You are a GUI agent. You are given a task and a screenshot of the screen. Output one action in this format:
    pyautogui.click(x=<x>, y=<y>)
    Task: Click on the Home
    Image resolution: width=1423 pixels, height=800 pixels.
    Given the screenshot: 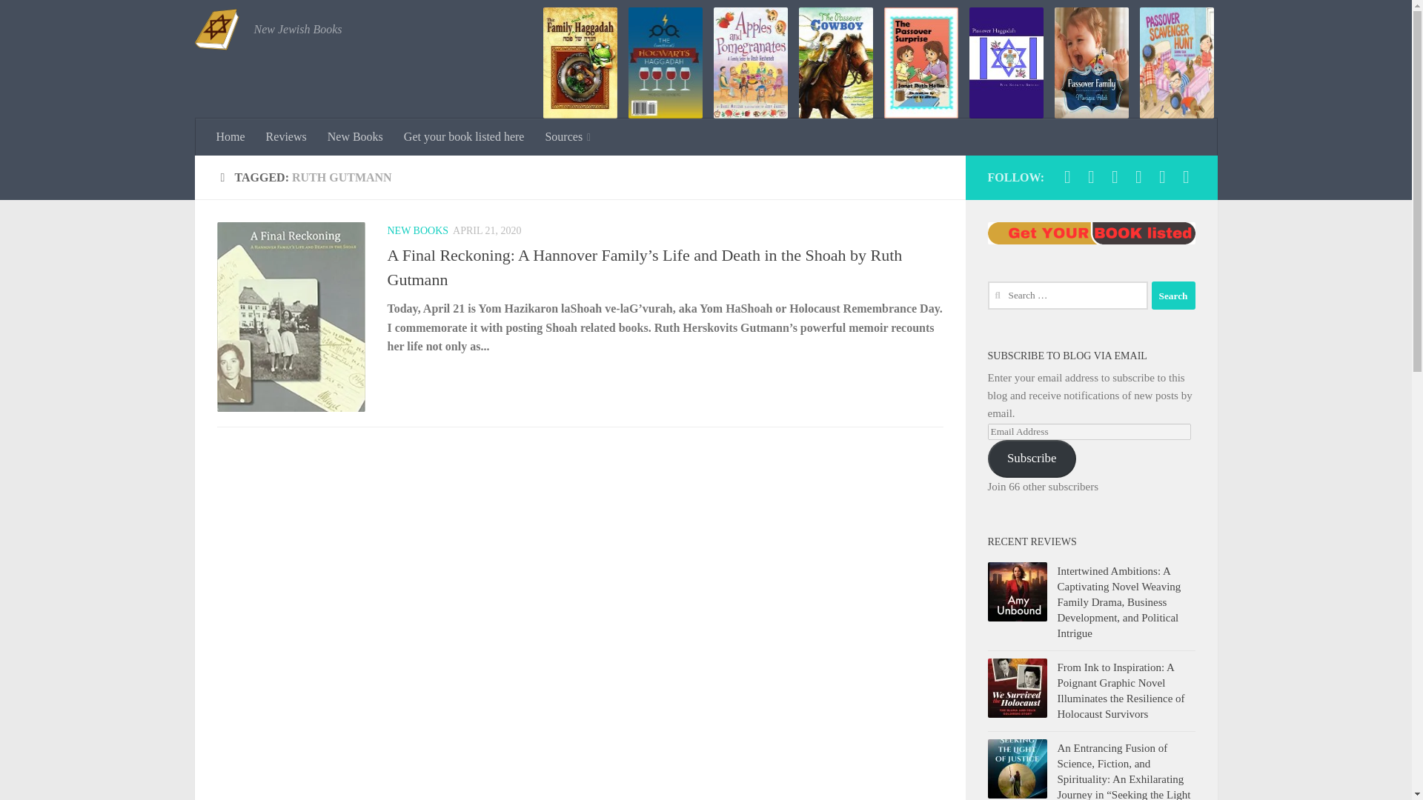 What is the action you would take?
    pyautogui.click(x=231, y=136)
    